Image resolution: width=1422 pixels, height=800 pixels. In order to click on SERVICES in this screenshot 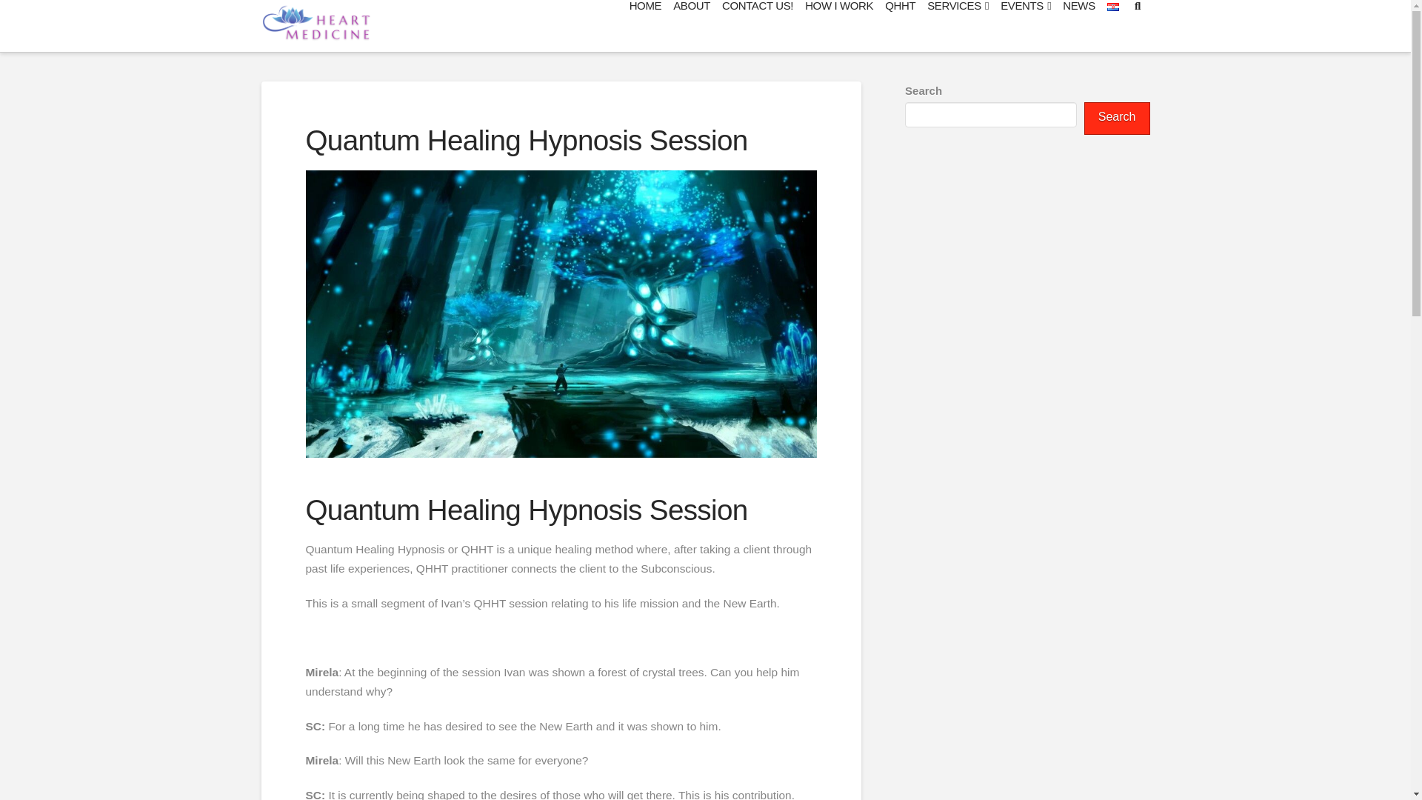, I will do `click(958, 26)`.